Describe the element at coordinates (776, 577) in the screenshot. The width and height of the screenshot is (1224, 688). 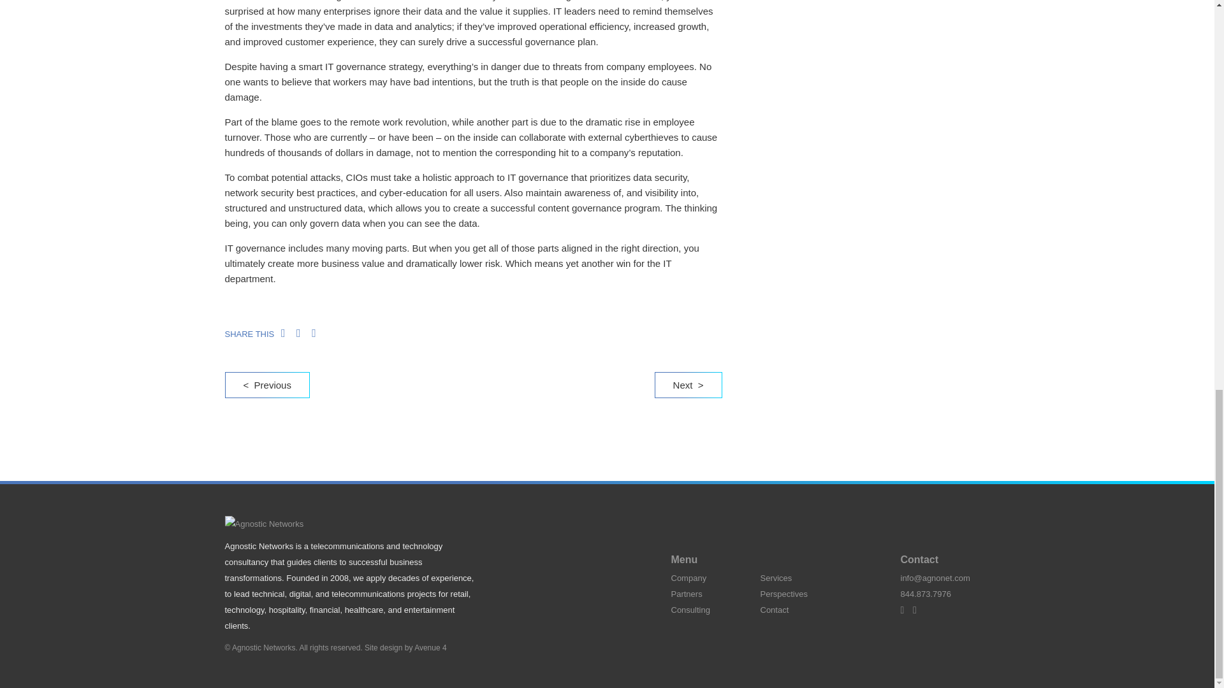
I see `Services` at that location.